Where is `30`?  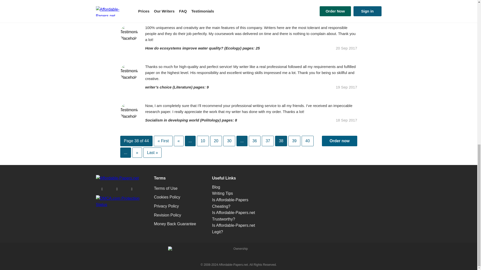
30 is located at coordinates (229, 141).